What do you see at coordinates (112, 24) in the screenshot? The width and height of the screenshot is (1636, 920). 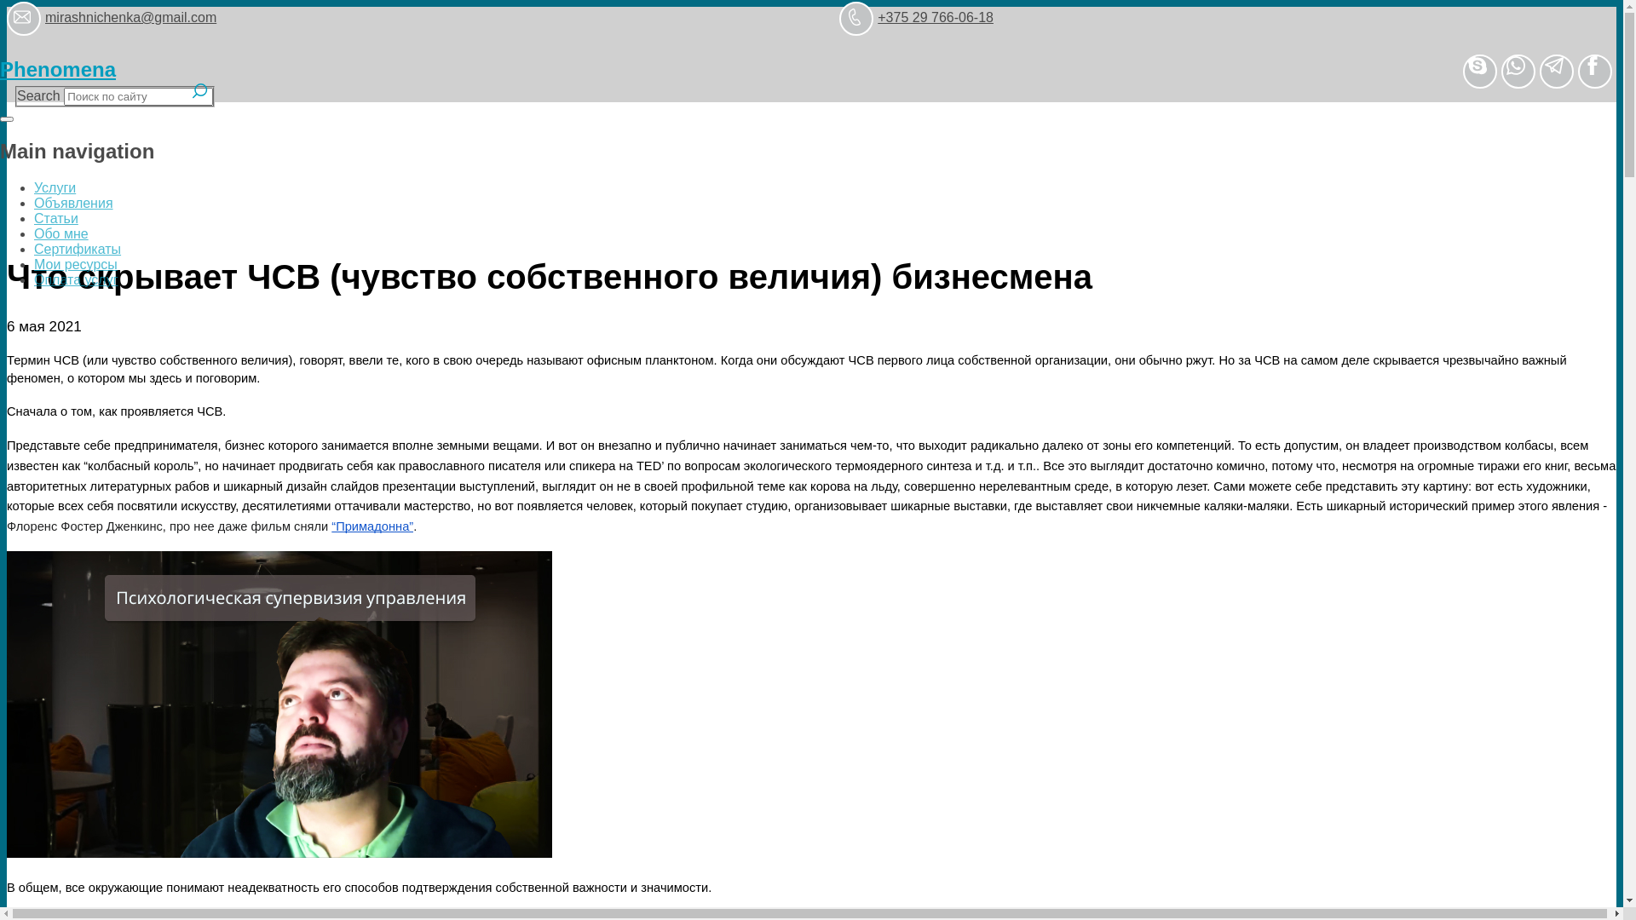 I see `mailmirashnichenka@gmail.com` at bounding box center [112, 24].